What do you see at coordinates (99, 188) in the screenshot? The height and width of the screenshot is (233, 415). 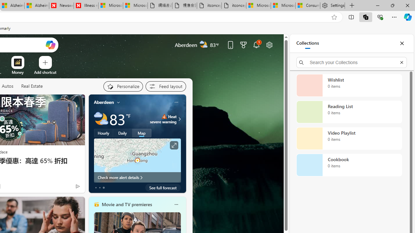 I see `tab-1` at bounding box center [99, 188].